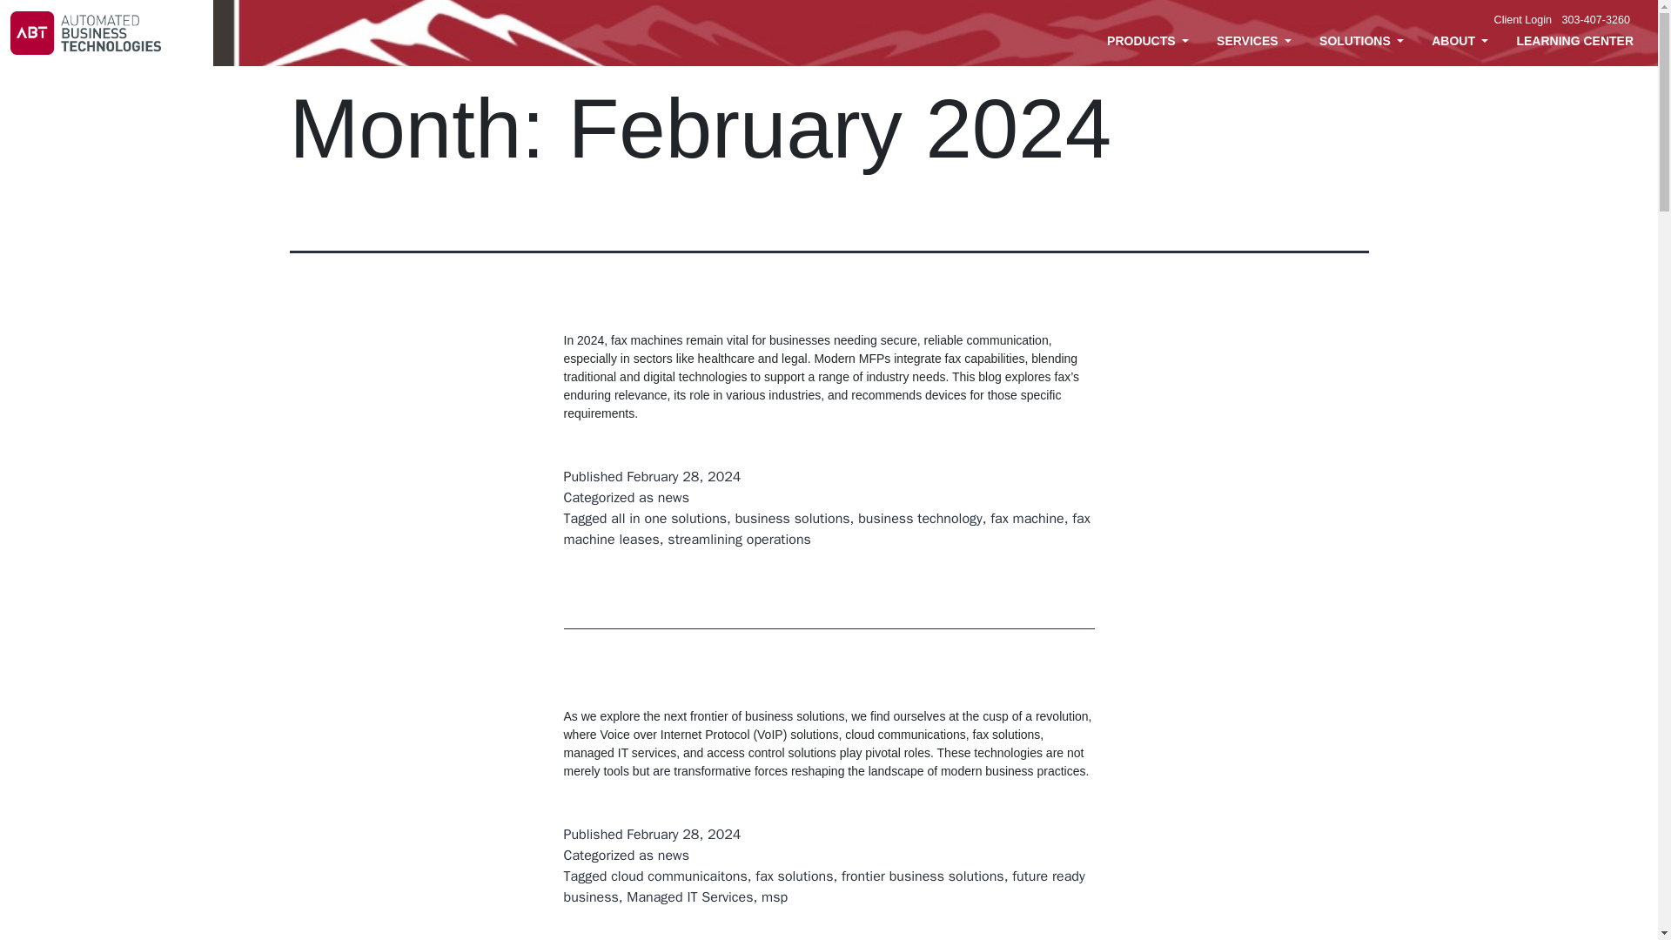 This screenshot has width=1671, height=940. What do you see at coordinates (1361, 42) in the screenshot?
I see `SOLUTIONS` at bounding box center [1361, 42].